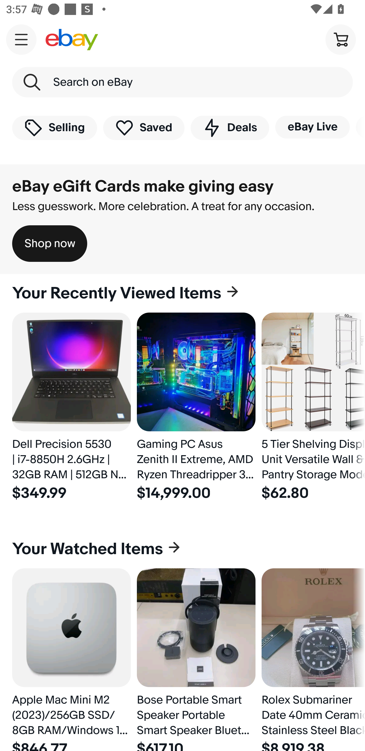 Image resolution: width=365 pixels, height=751 pixels. I want to click on Shop now, so click(50, 244).